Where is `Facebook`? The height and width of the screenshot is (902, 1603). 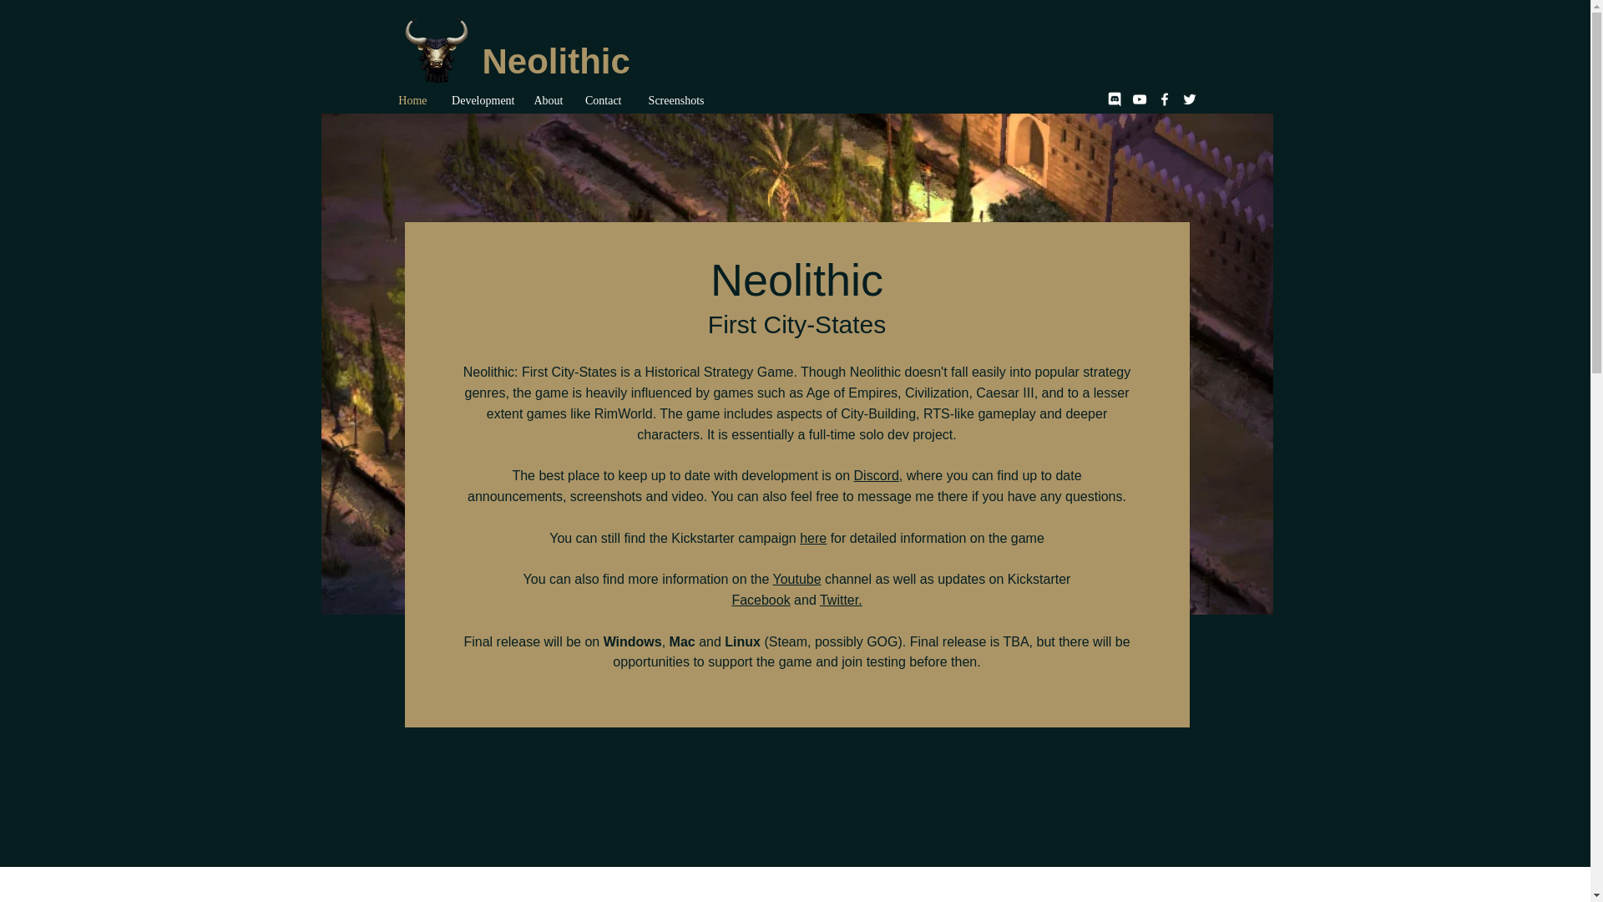
Facebook is located at coordinates (760, 600).